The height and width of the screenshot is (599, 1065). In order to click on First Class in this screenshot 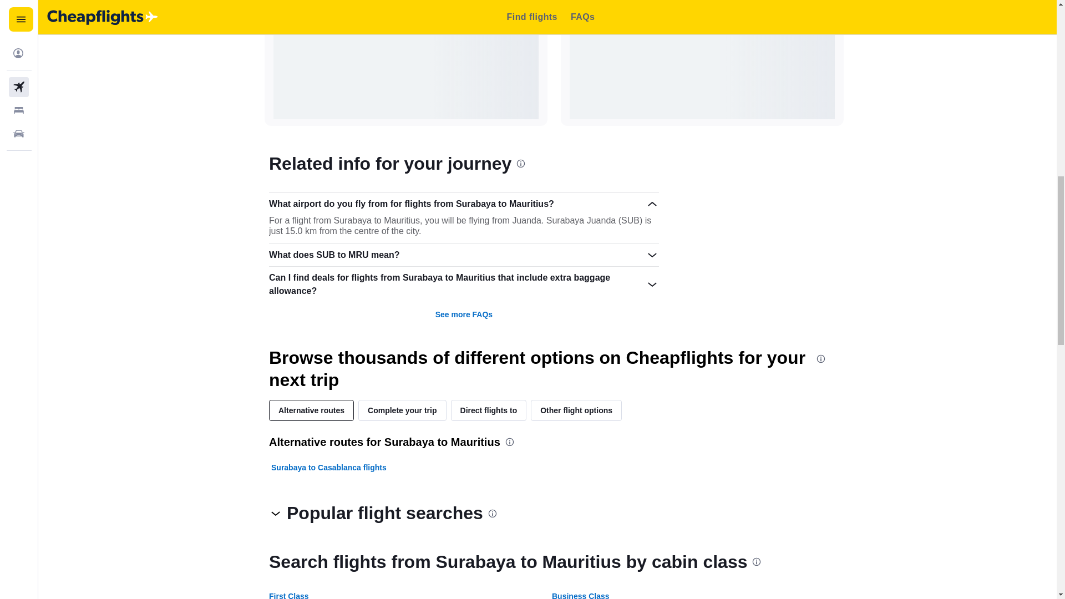, I will do `click(288, 596)`.